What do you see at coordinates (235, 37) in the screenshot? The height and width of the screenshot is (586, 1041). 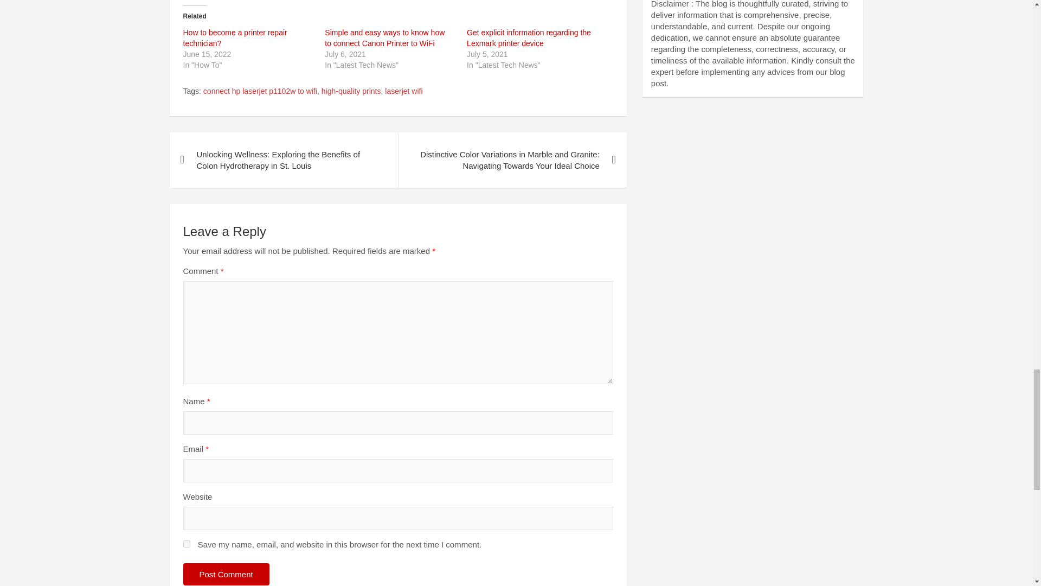 I see `How to become a printer repair technician?` at bounding box center [235, 37].